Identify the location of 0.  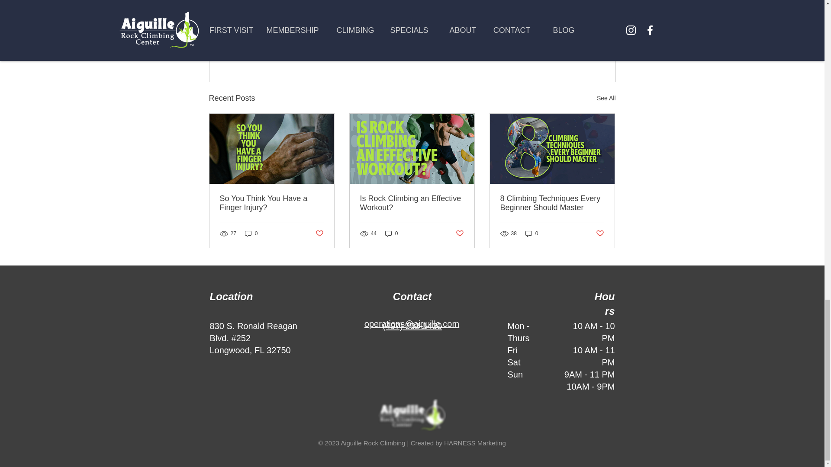
(391, 233).